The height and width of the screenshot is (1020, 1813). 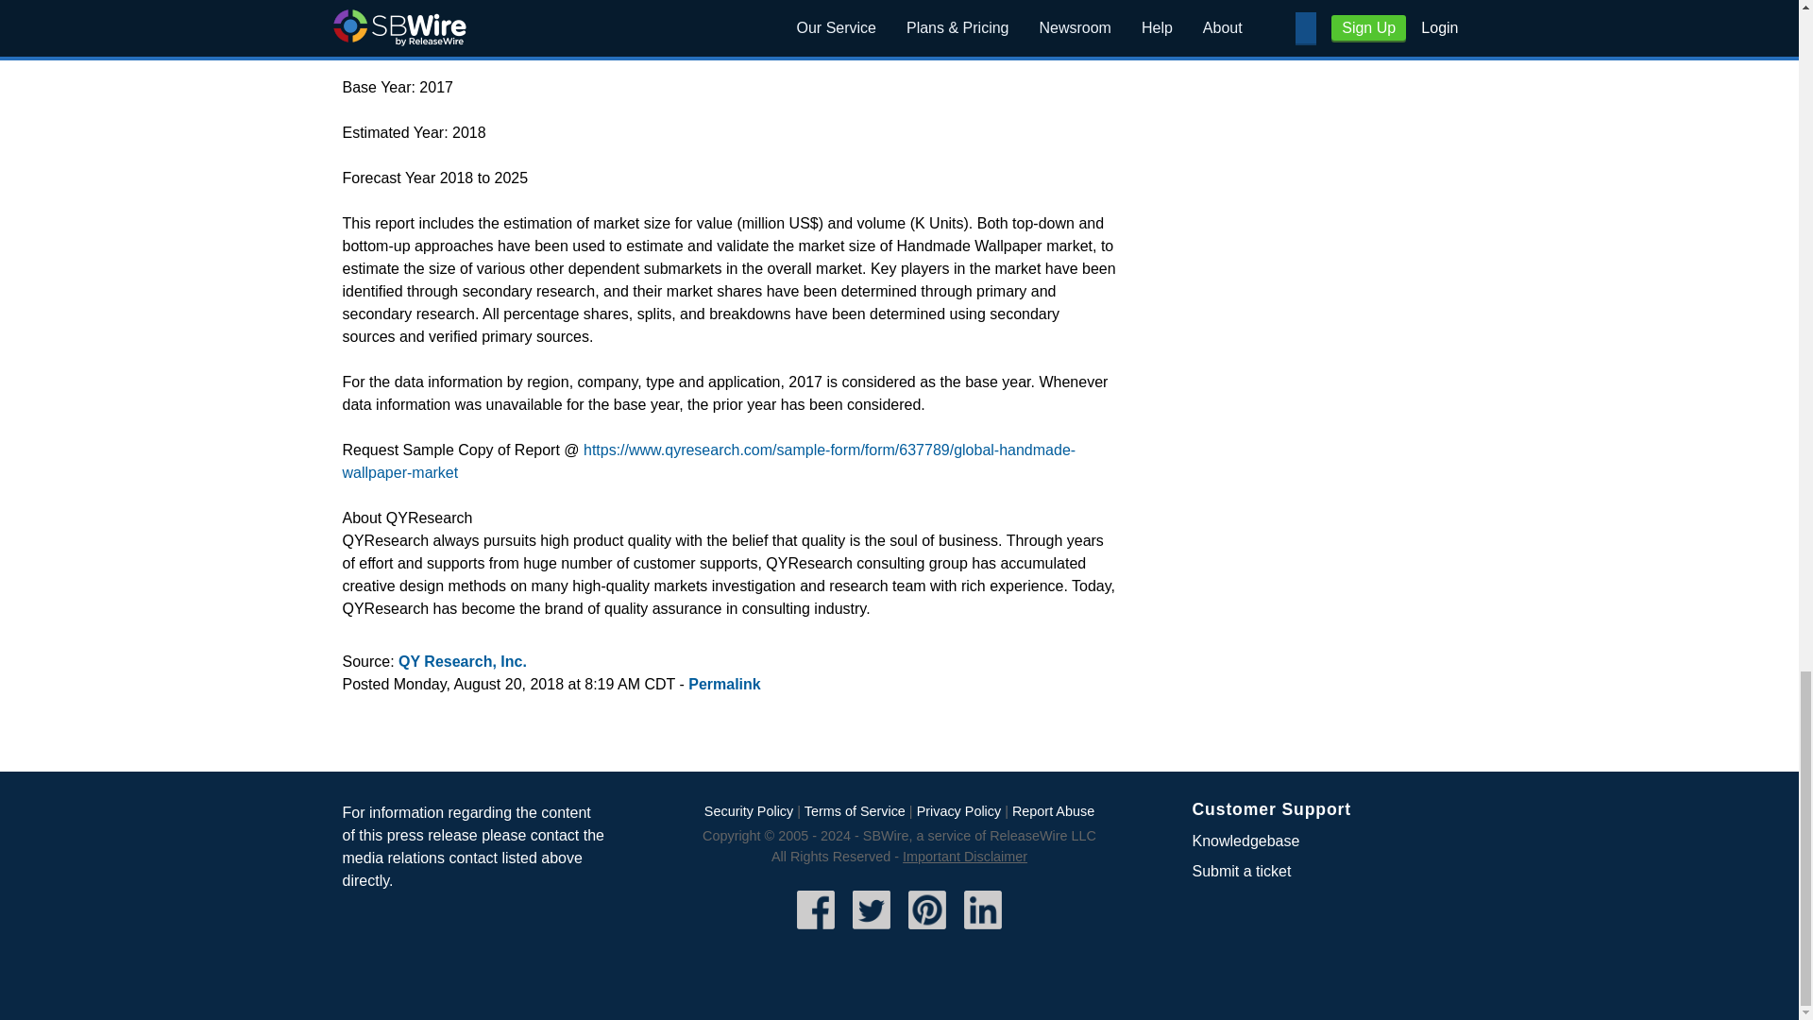 I want to click on Important Disclaimer, so click(x=965, y=856).